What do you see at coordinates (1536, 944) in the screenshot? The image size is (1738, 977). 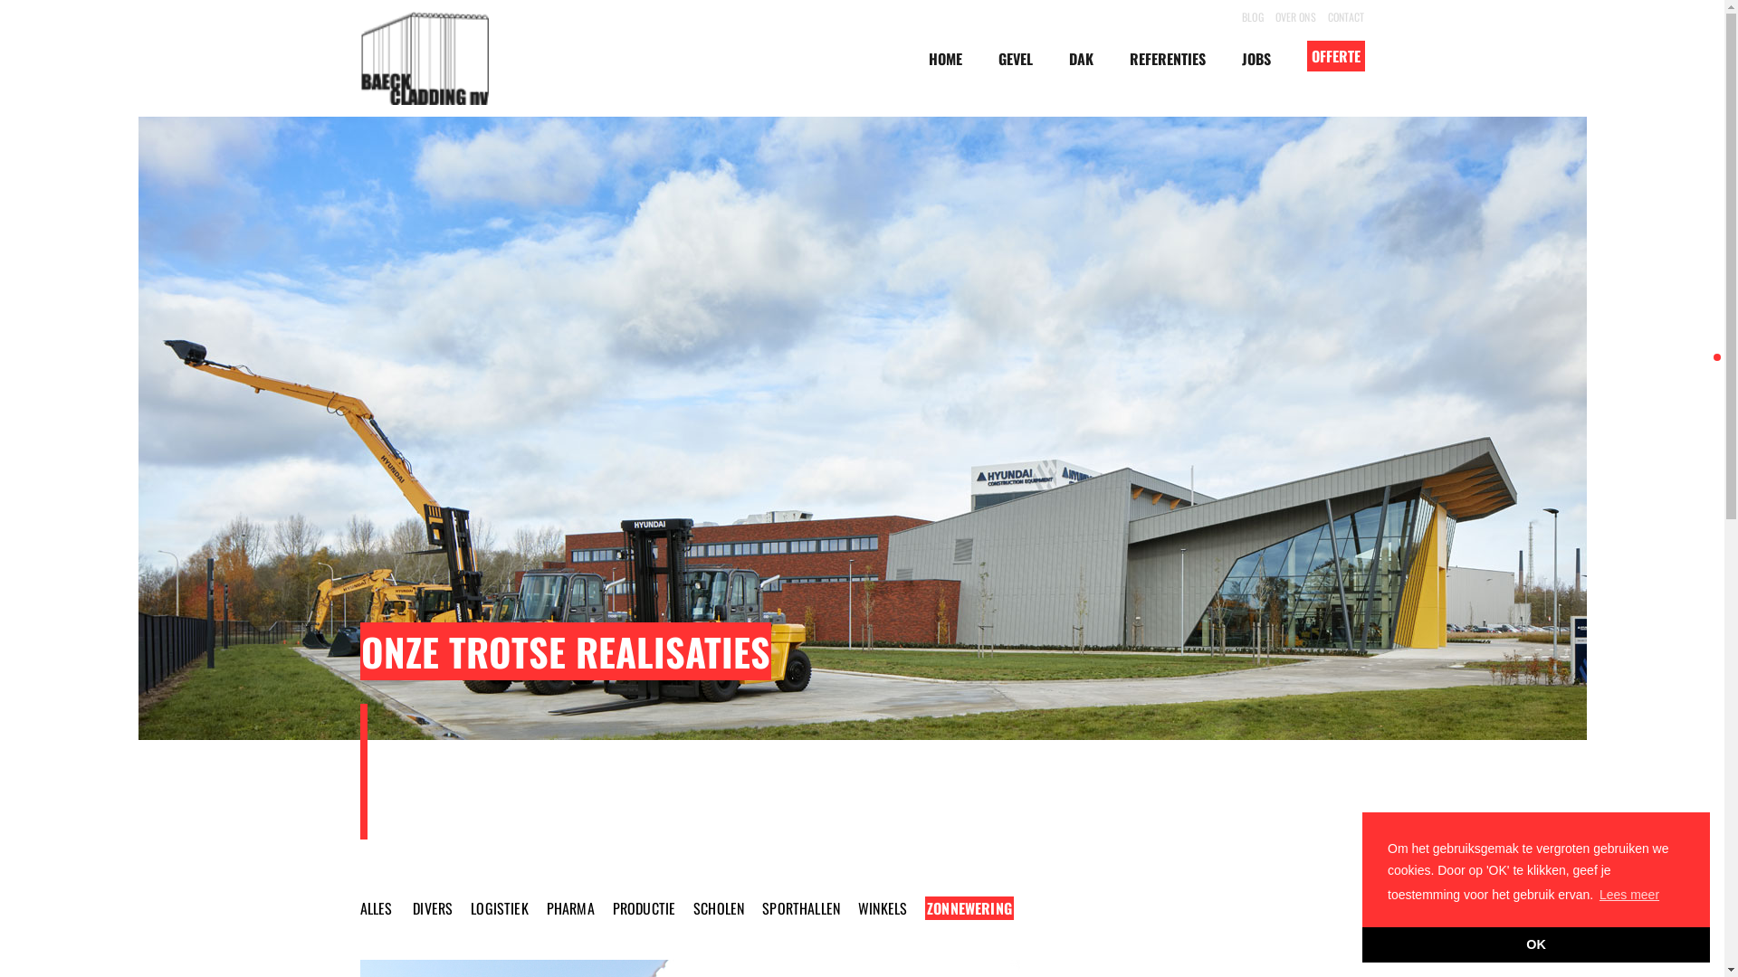 I see `OK` at bounding box center [1536, 944].